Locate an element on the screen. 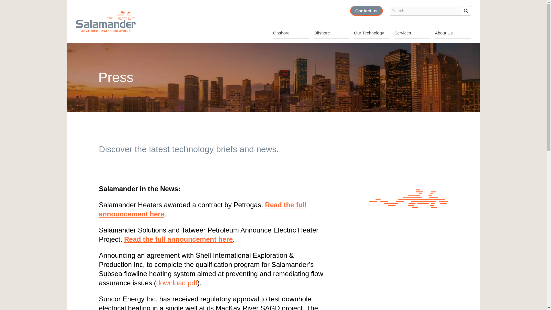 This screenshot has height=310, width=551. Services is located at coordinates (412, 33).